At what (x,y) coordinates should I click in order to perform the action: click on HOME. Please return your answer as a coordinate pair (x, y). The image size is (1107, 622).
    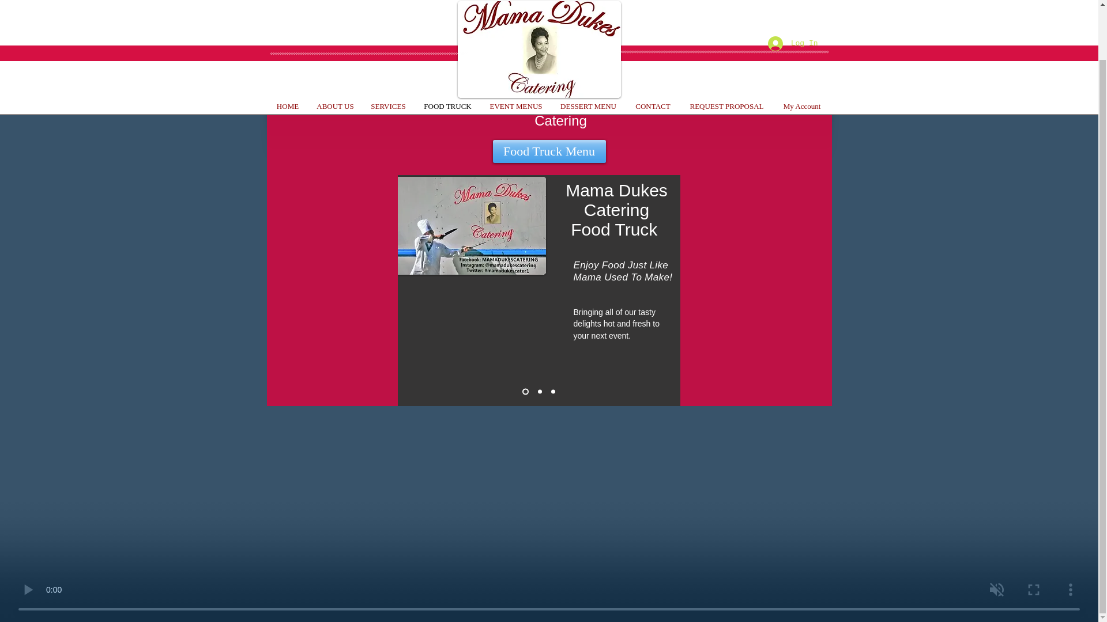
    Looking at the image, I should click on (288, 49).